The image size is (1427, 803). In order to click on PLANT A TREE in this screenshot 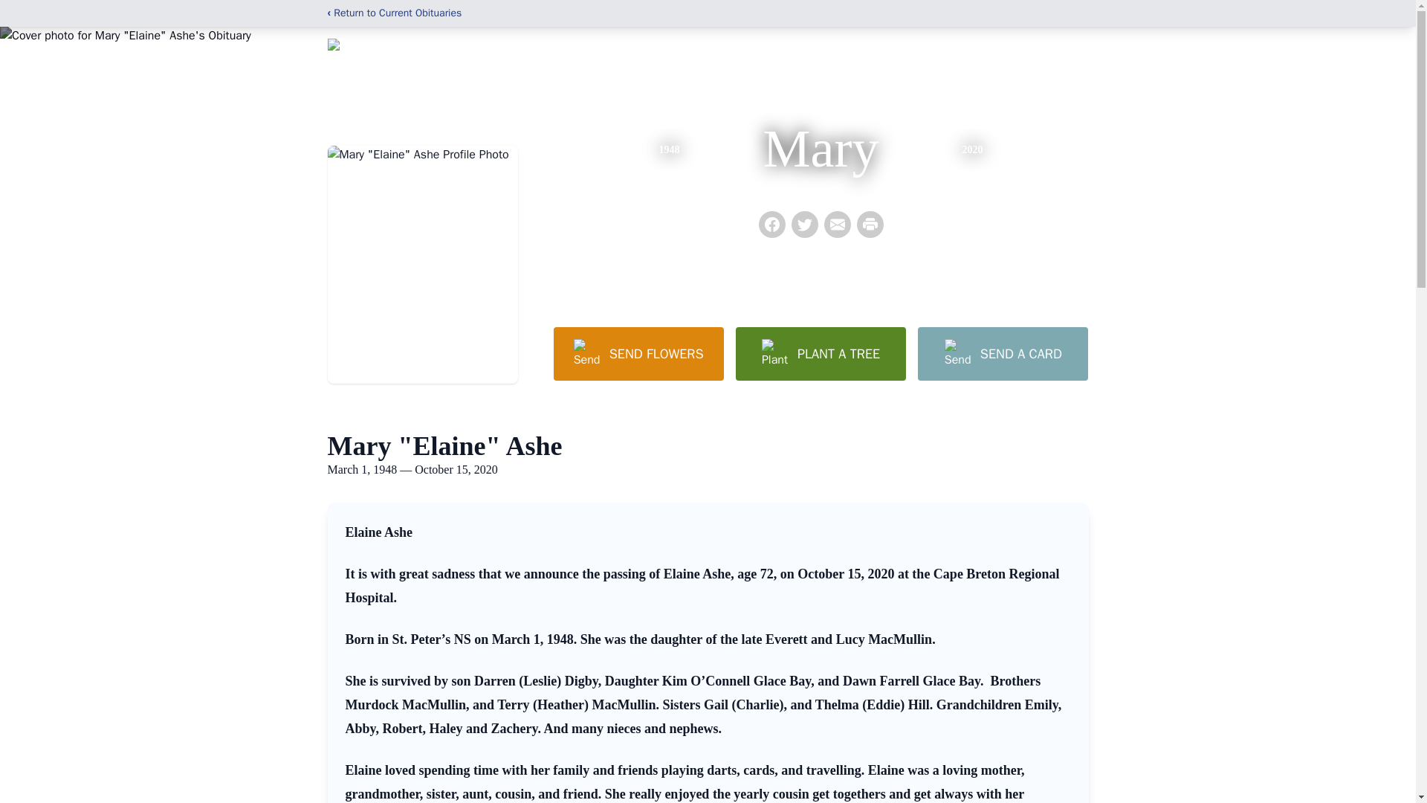, I will do `click(821, 353)`.